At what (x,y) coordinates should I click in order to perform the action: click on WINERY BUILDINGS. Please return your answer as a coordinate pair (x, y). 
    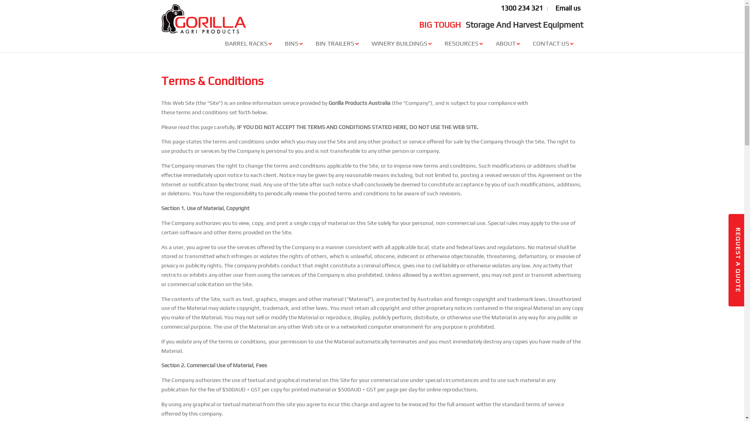
    Looking at the image, I should click on (403, 44).